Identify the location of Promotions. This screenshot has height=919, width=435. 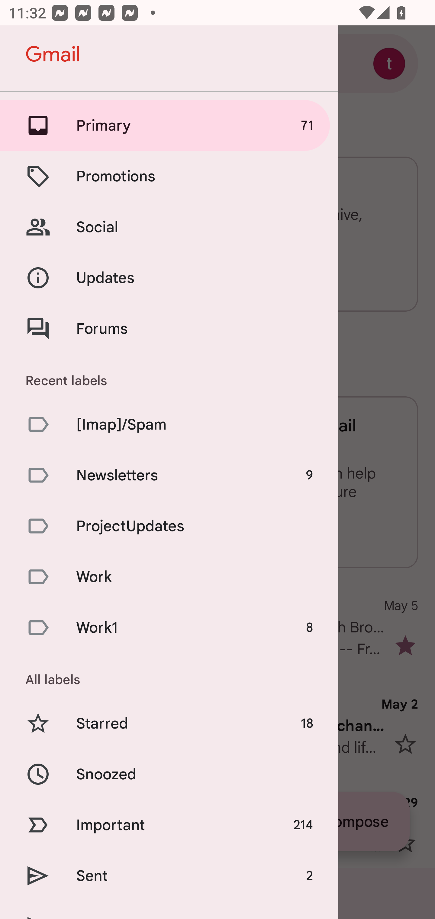
(169, 176).